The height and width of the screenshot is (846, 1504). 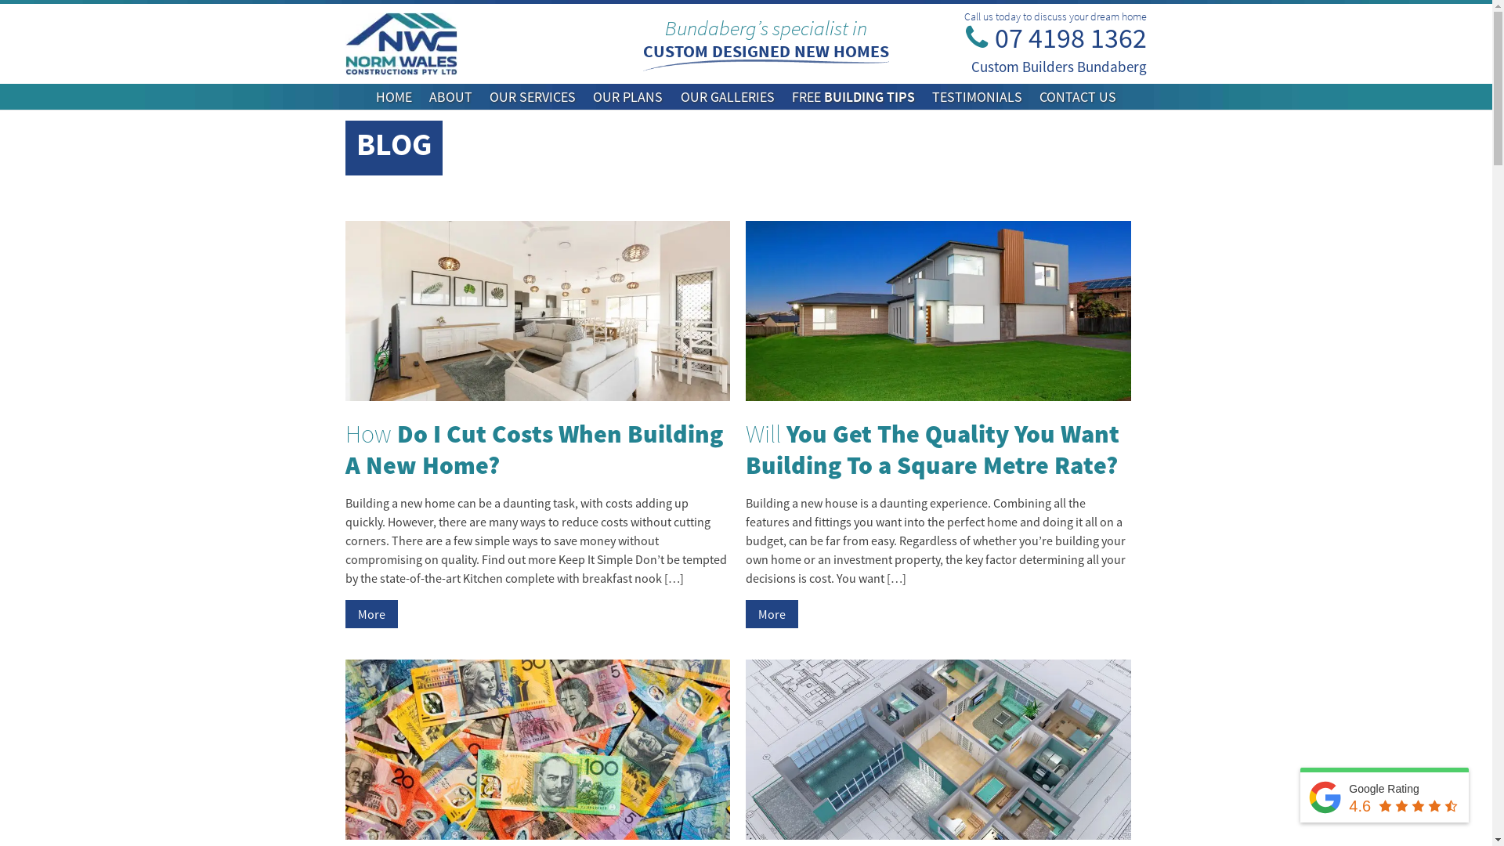 What do you see at coordinates (772, 614) in the screenshot?
I see `More` at bounding box center [772, 614].